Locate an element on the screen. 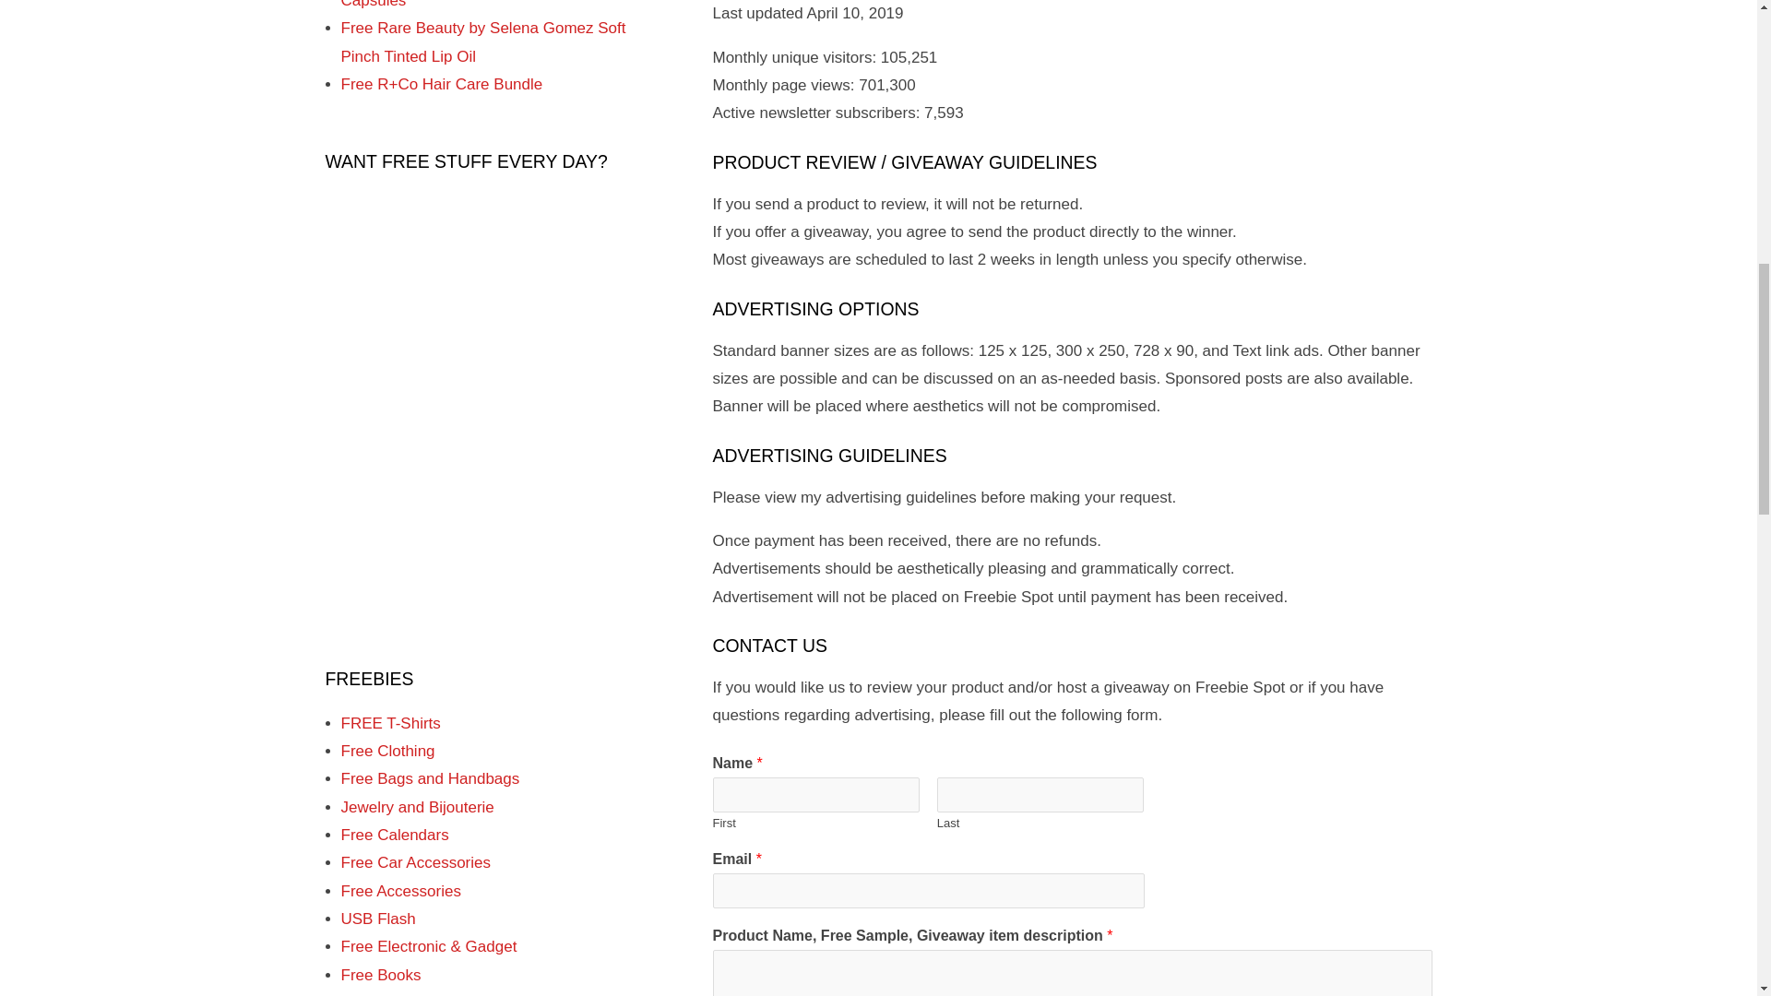  Free Clothing is located at coordinates (388, 751).